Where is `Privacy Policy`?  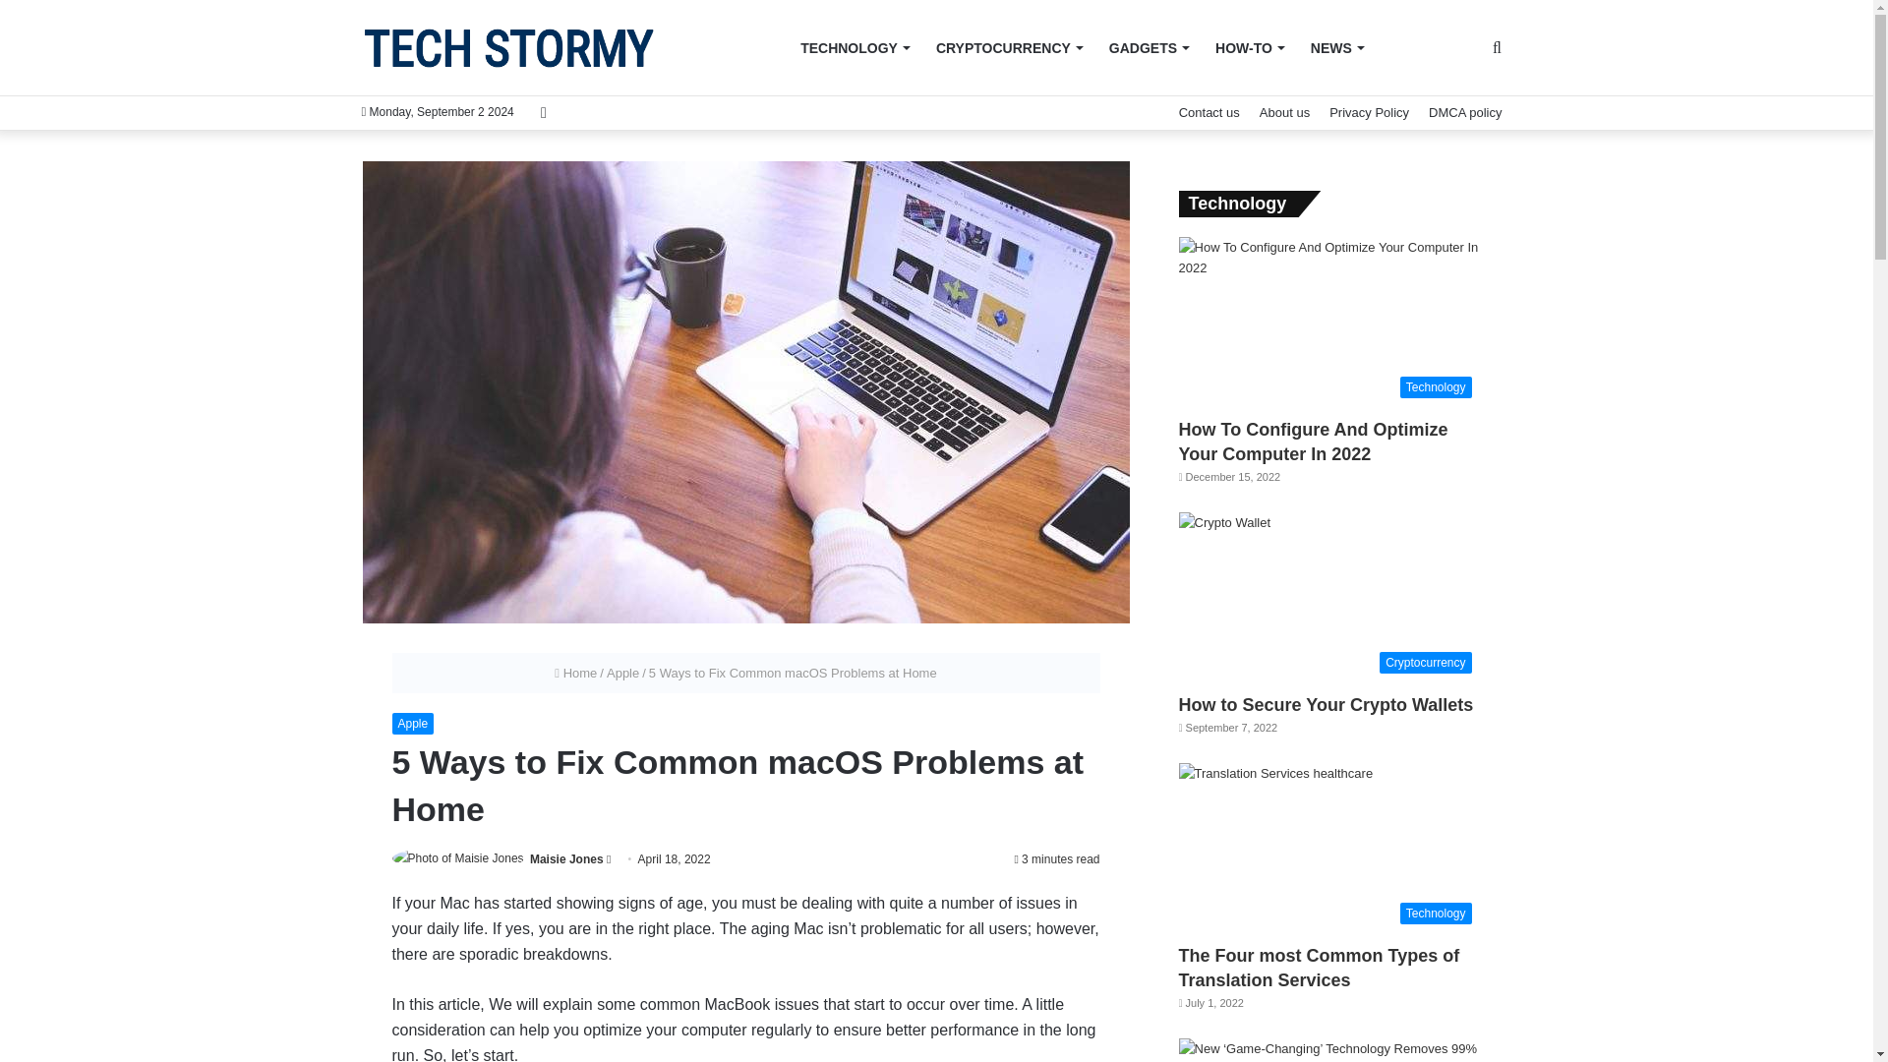
Privacy Policy is located at coordinates (1369, 112).